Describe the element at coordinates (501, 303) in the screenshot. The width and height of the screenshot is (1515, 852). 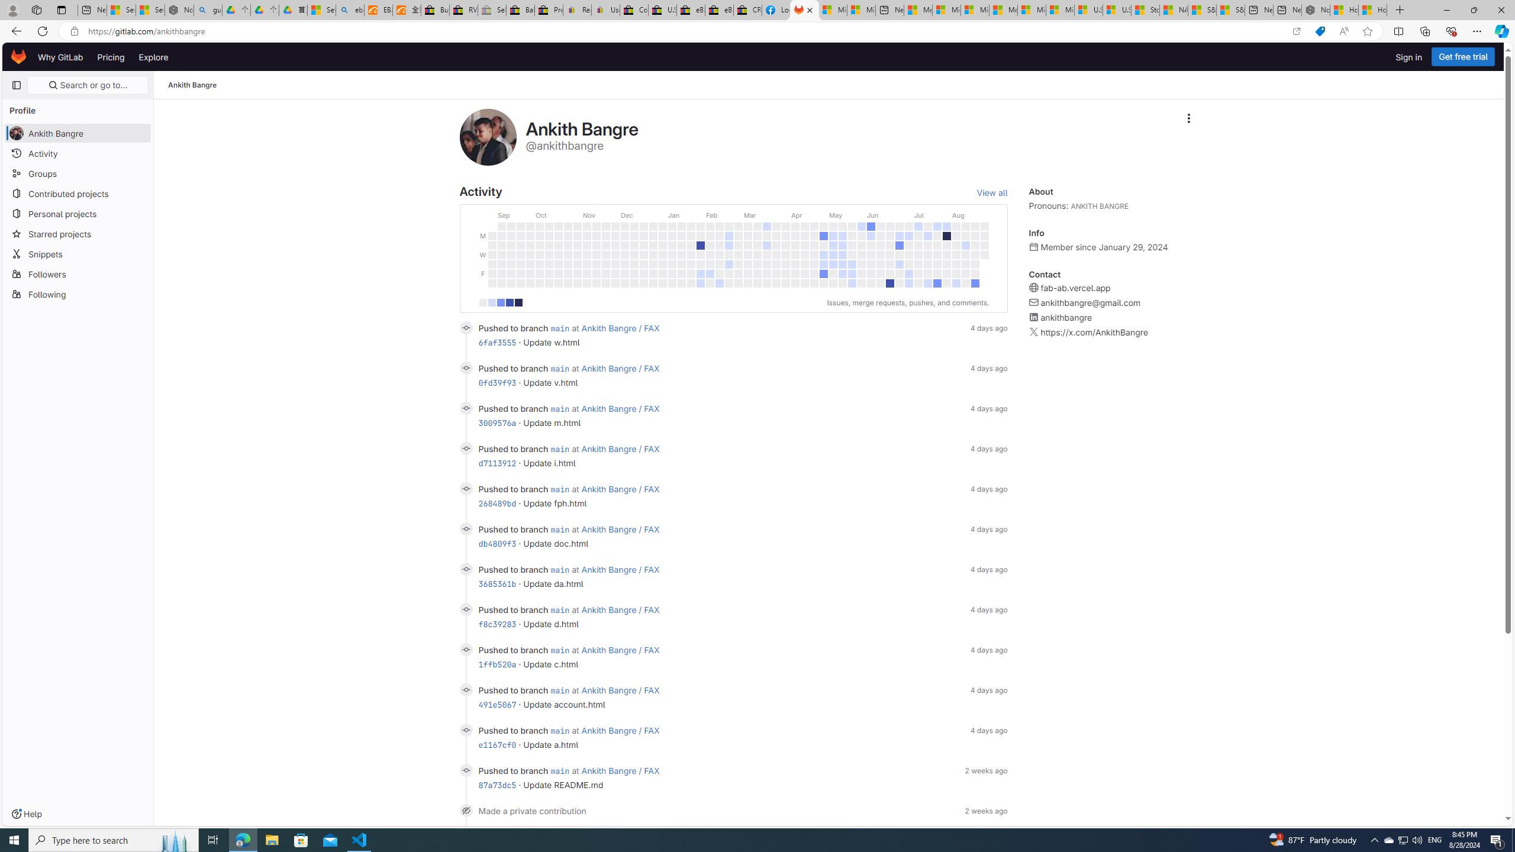
I see `10-19 contributions` at that location.